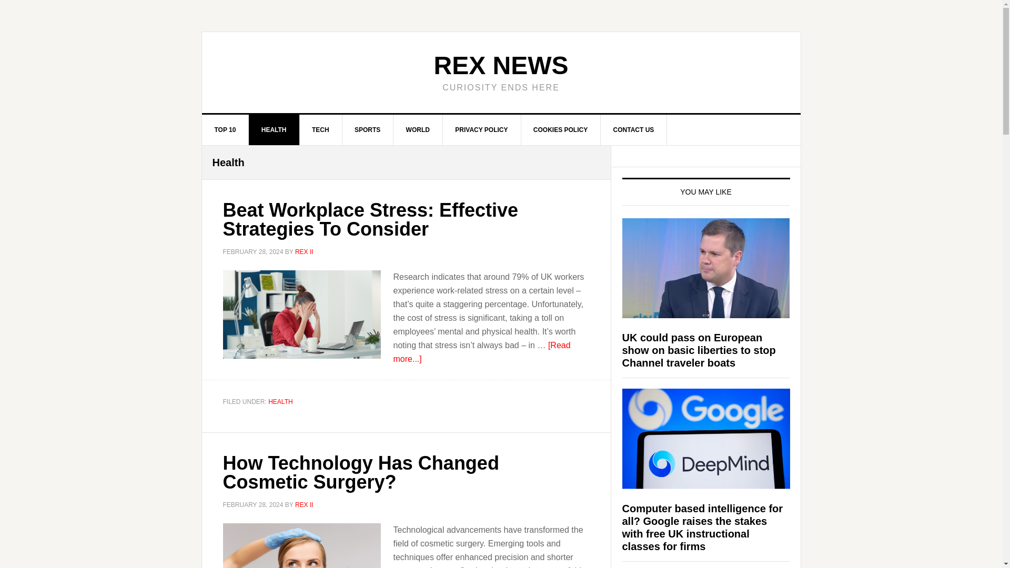  I want to click on CONTACT US, so click(634, 130).